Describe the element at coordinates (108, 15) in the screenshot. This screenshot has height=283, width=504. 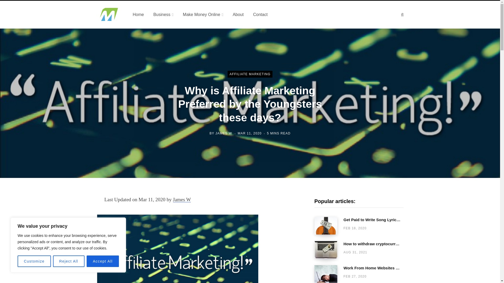
I see `MakeMoneyInLife.com` at that location.